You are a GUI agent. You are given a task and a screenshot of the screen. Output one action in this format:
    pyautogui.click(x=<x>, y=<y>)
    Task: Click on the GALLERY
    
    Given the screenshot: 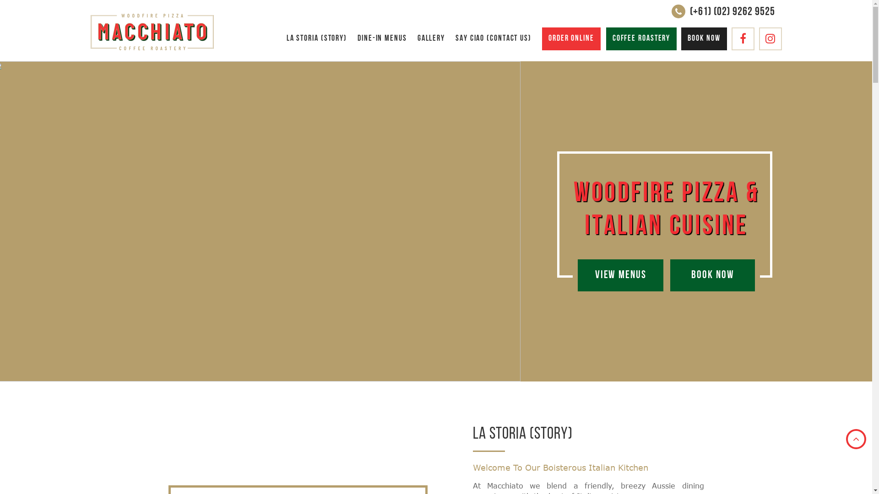 What is the action you would take?
    pyautogui.click(x=431, y=39)
    